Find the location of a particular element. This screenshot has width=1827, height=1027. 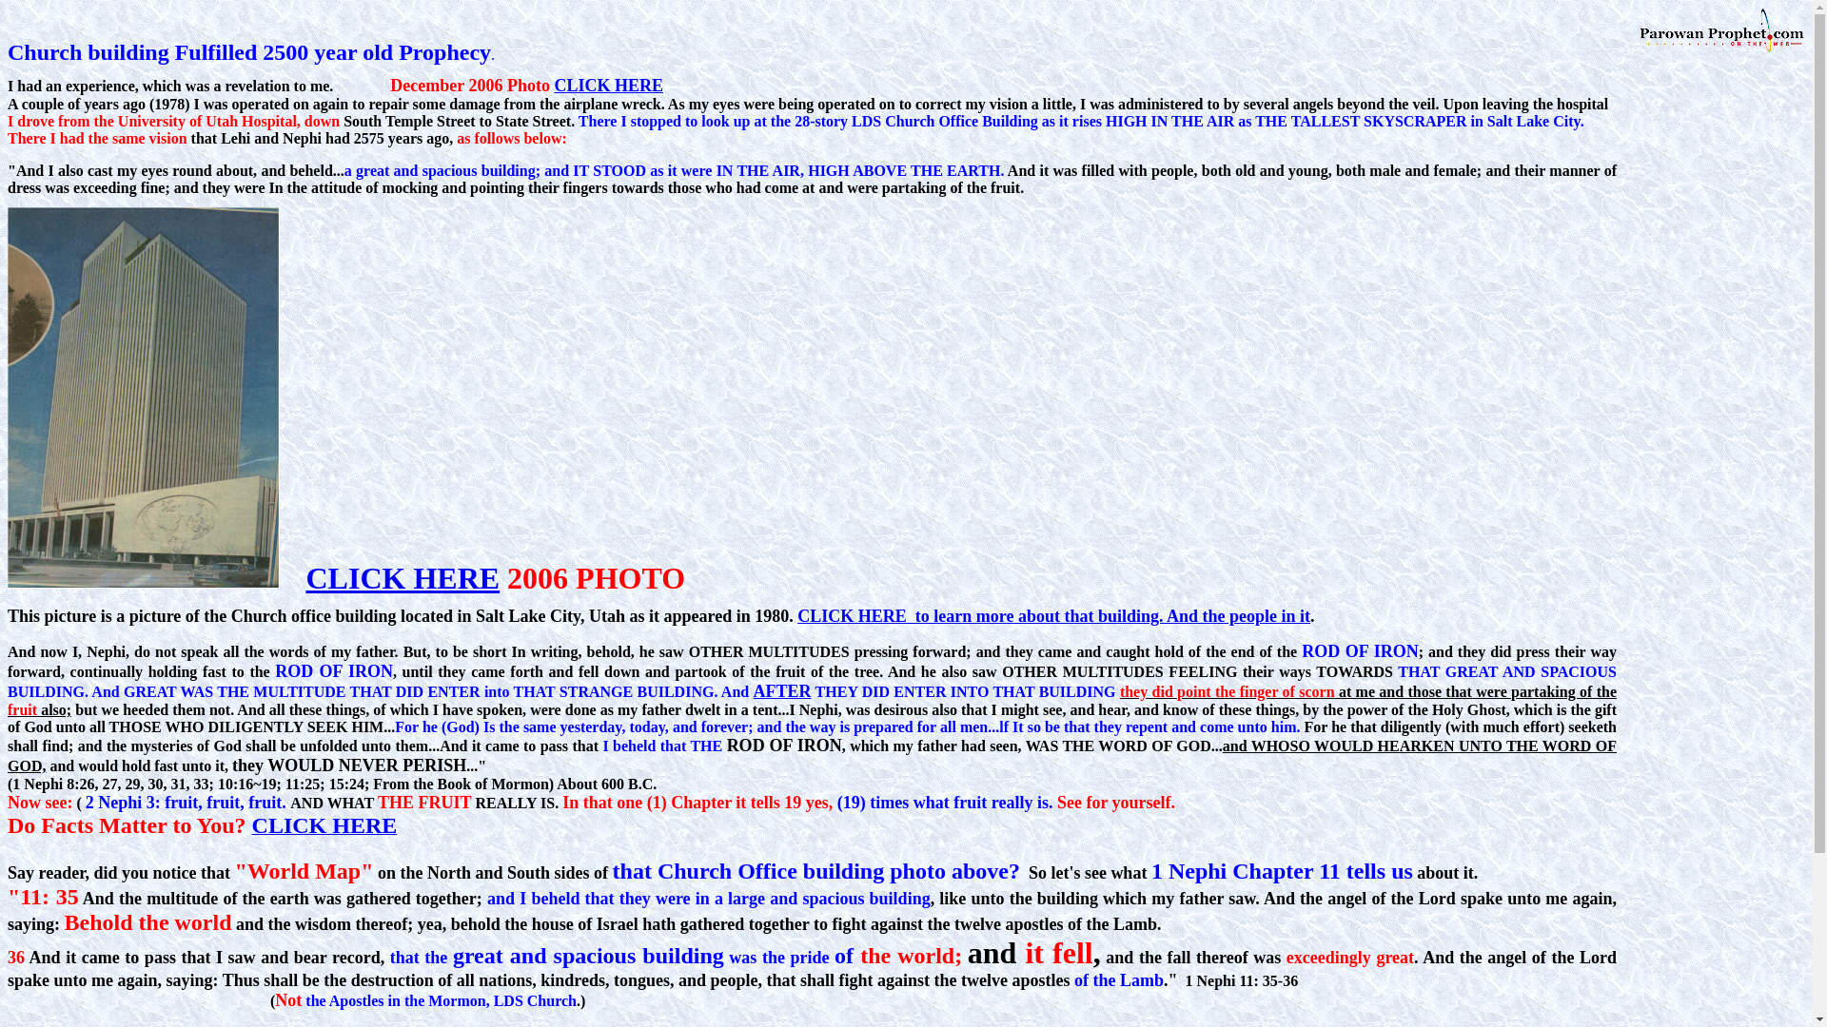

CLICK HERE is located at coordinates (403, 578).